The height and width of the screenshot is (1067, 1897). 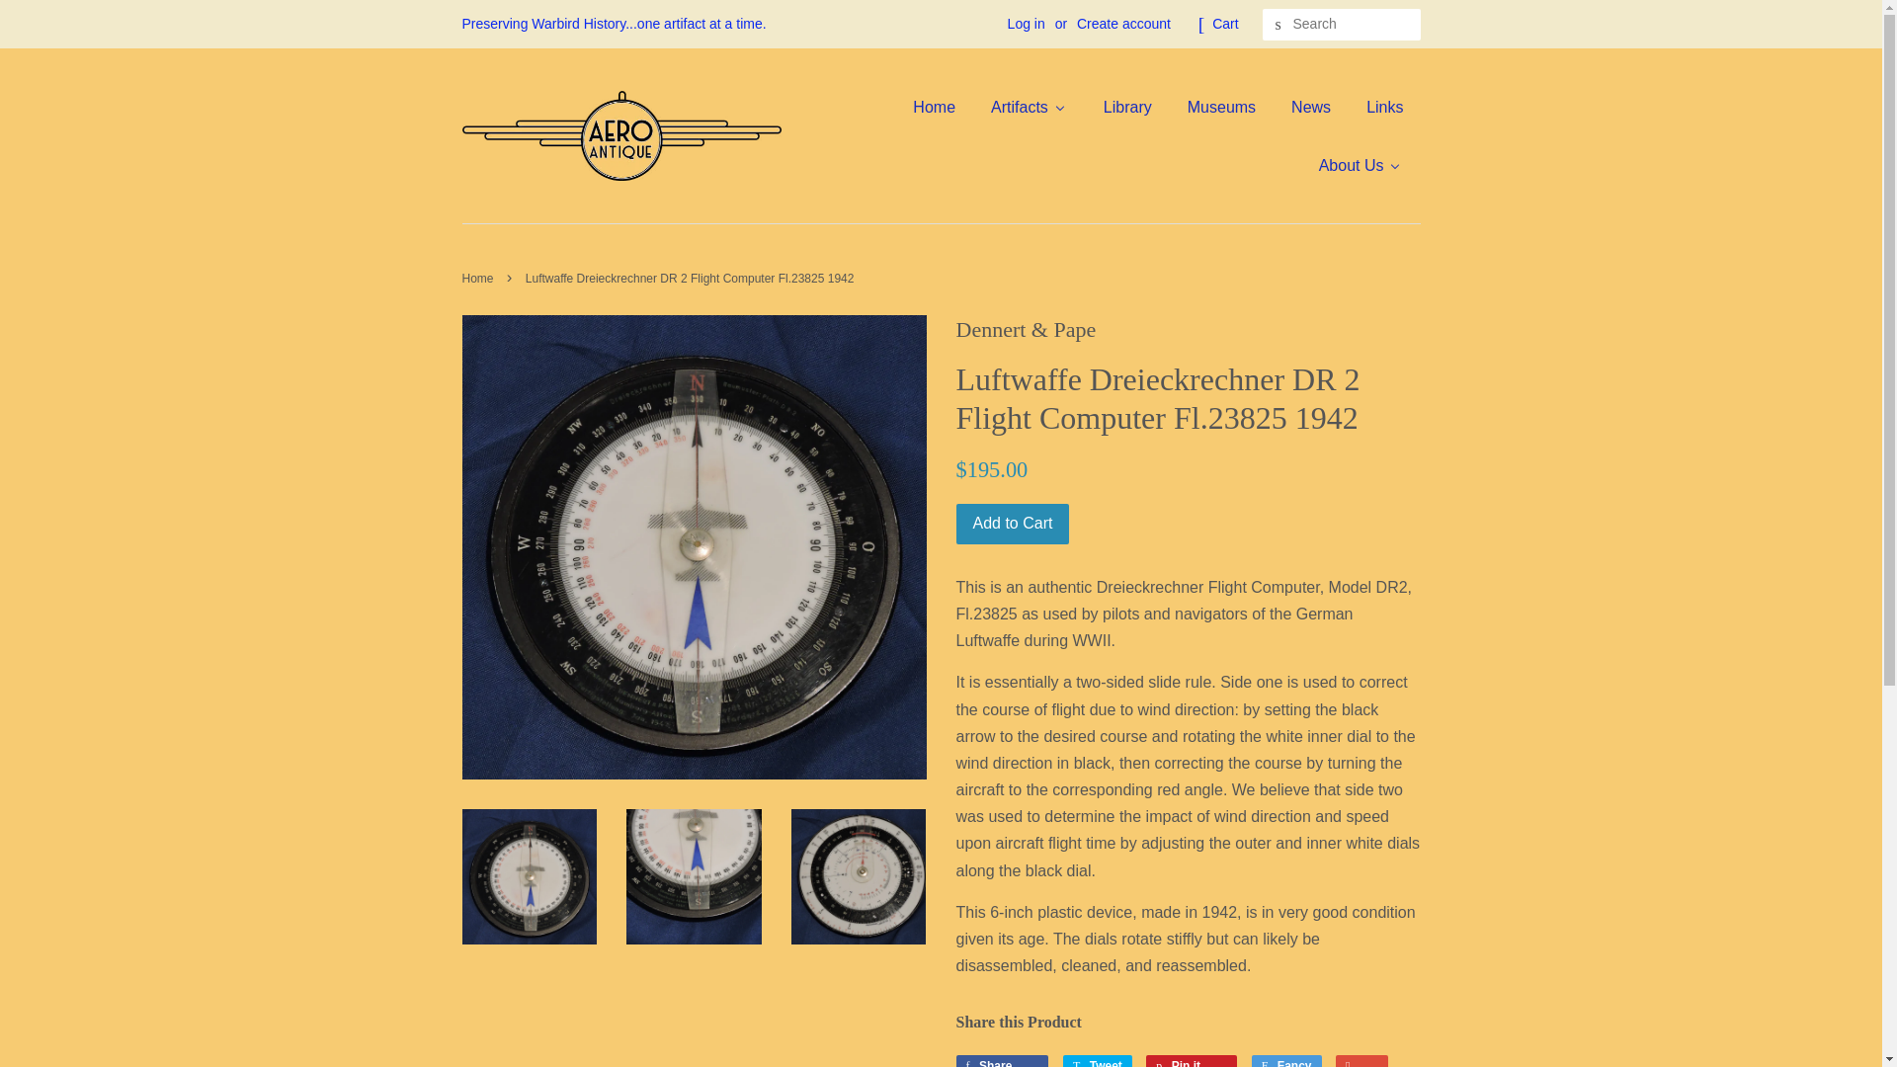 I want to click on Search, so click(x=1278, y=25).